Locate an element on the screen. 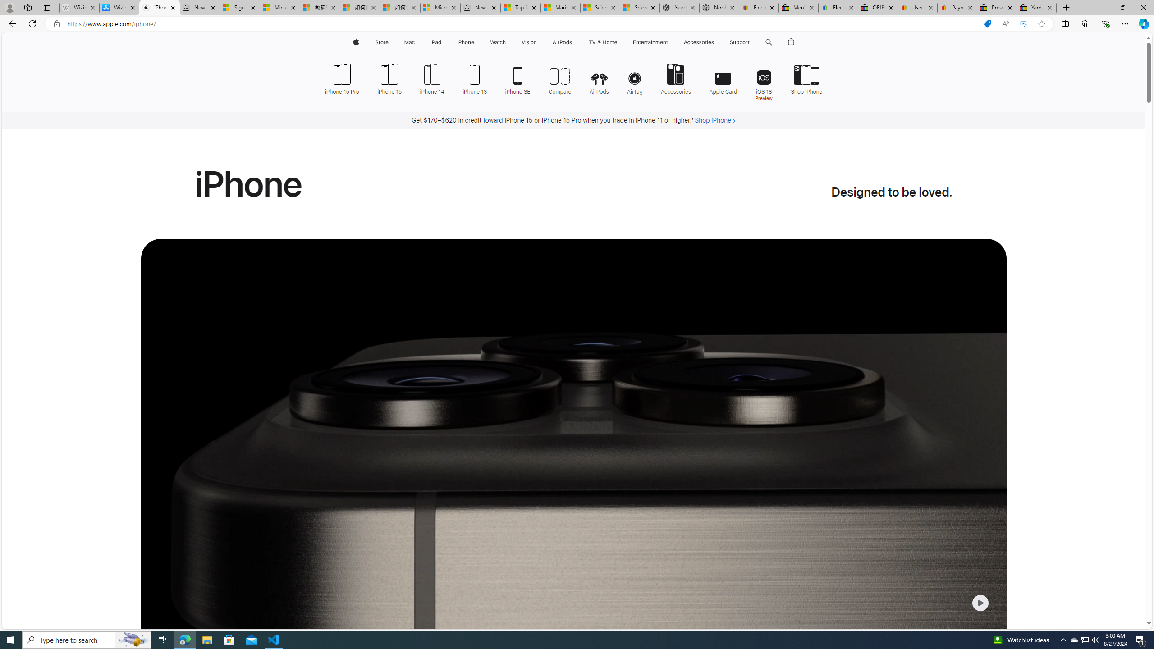  Shop iPhone is located at coordinates (802, 78).